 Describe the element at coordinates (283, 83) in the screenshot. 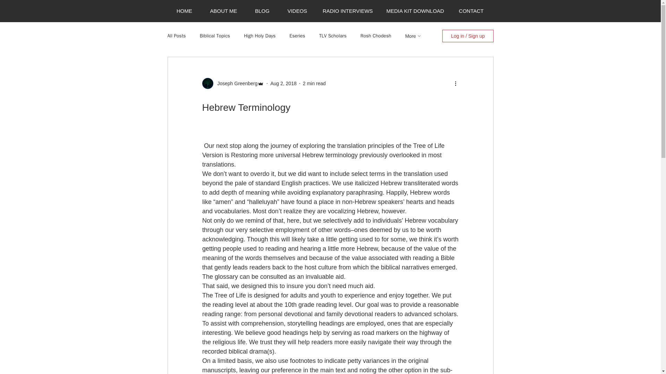

I see `Aug 2, 2018` at that location.